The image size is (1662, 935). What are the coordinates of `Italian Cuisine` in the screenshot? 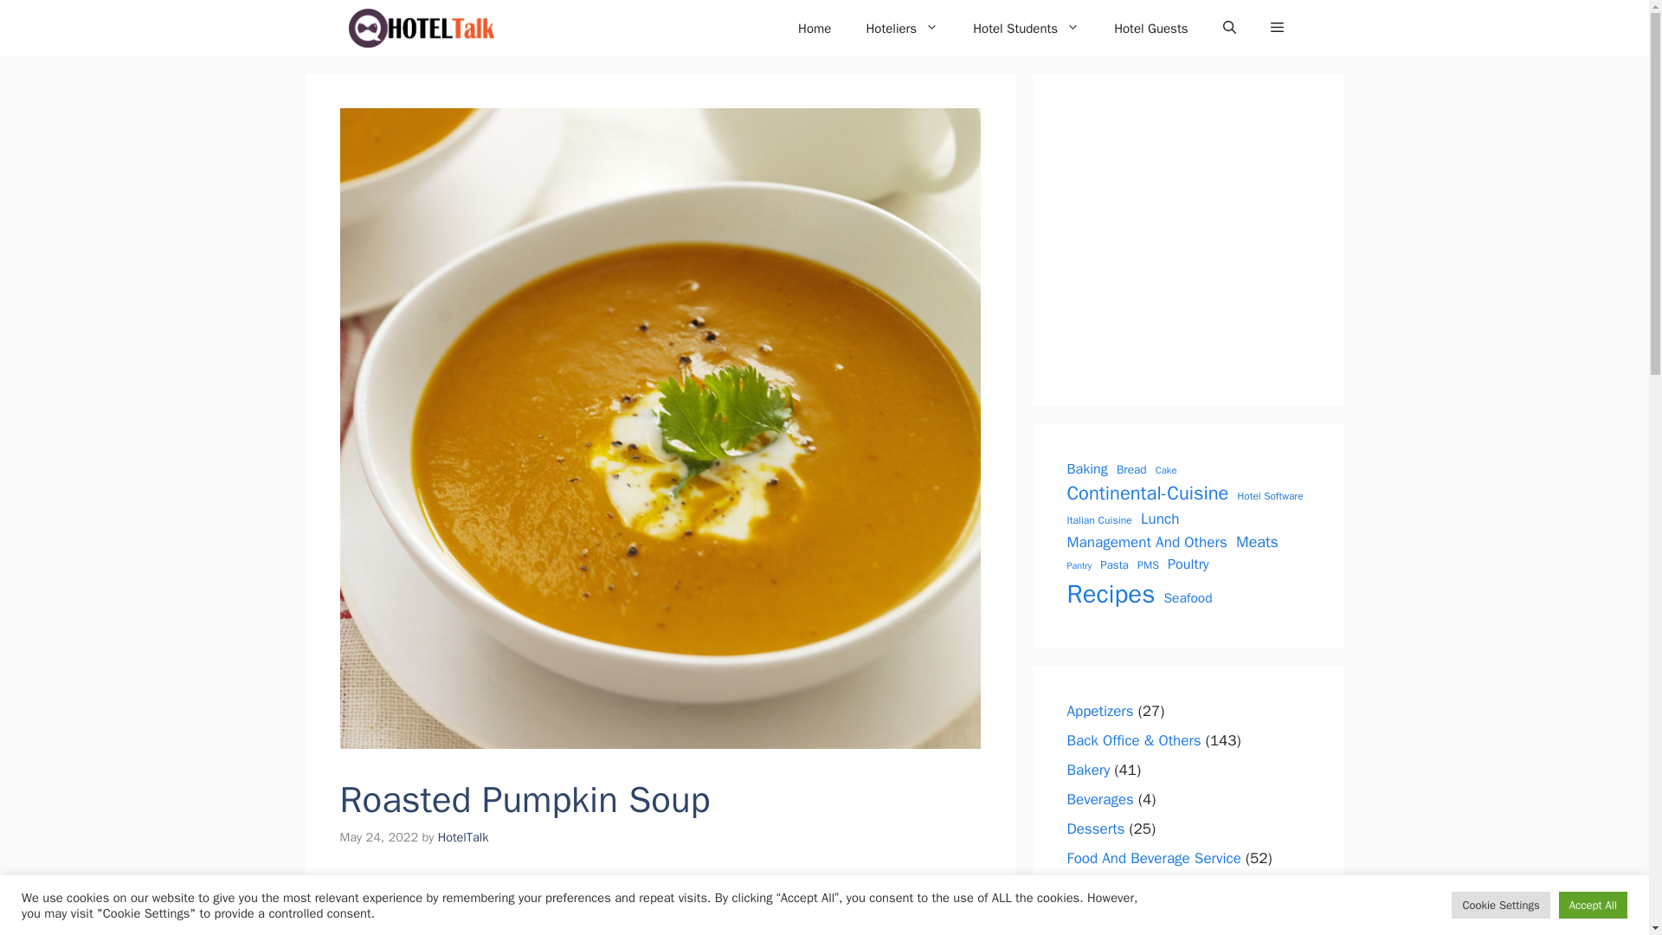 It's located at (1099, 519).